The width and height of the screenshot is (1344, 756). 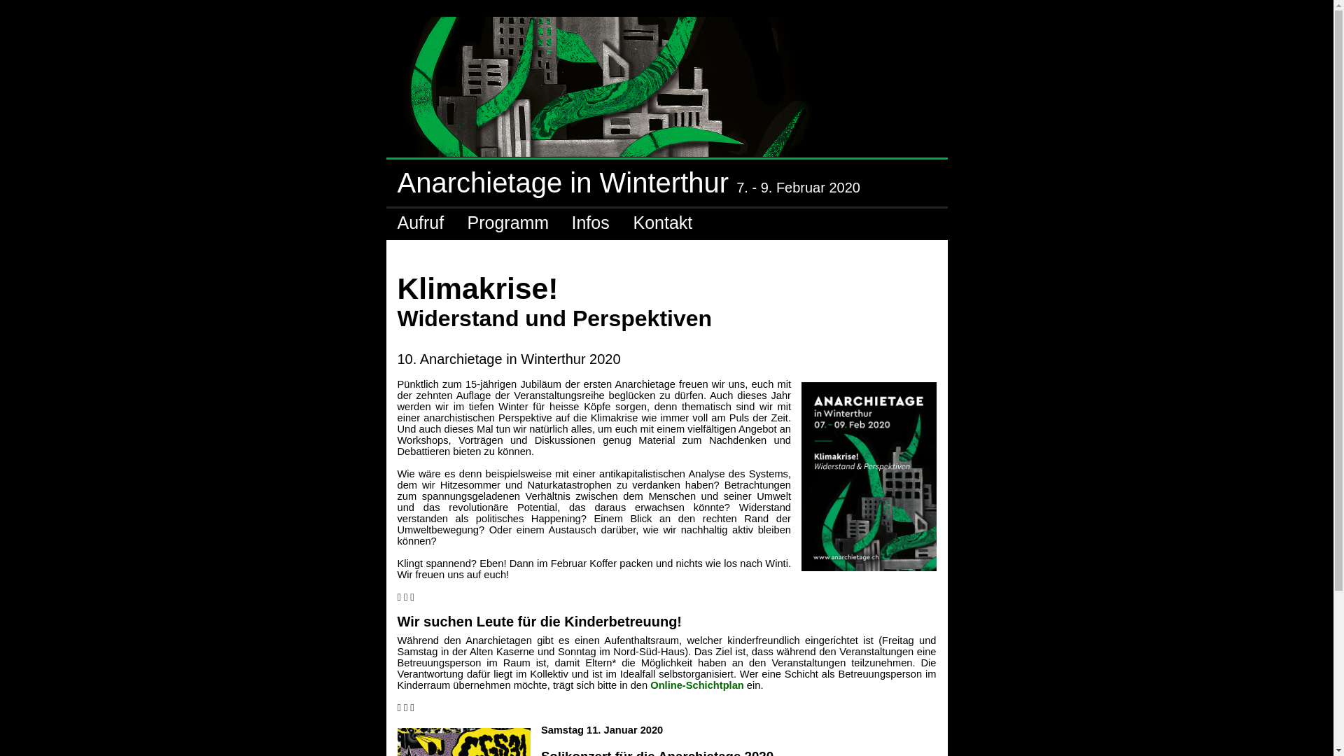 I want to click on Kontakt, so click(x=664, y=223).